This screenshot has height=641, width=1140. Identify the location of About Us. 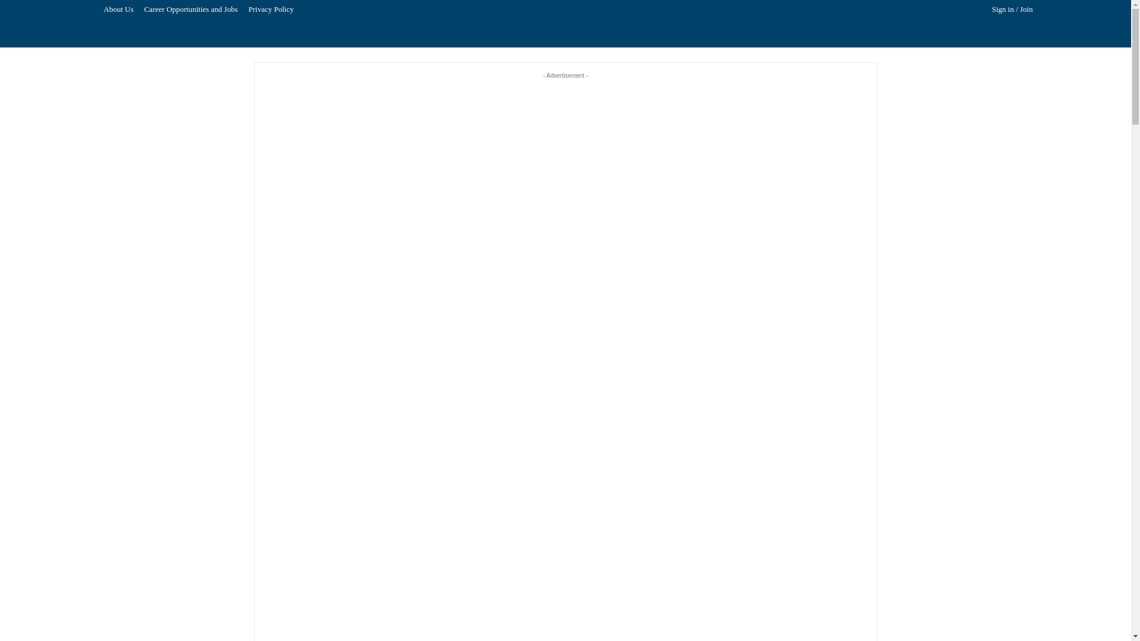
(119, 9).